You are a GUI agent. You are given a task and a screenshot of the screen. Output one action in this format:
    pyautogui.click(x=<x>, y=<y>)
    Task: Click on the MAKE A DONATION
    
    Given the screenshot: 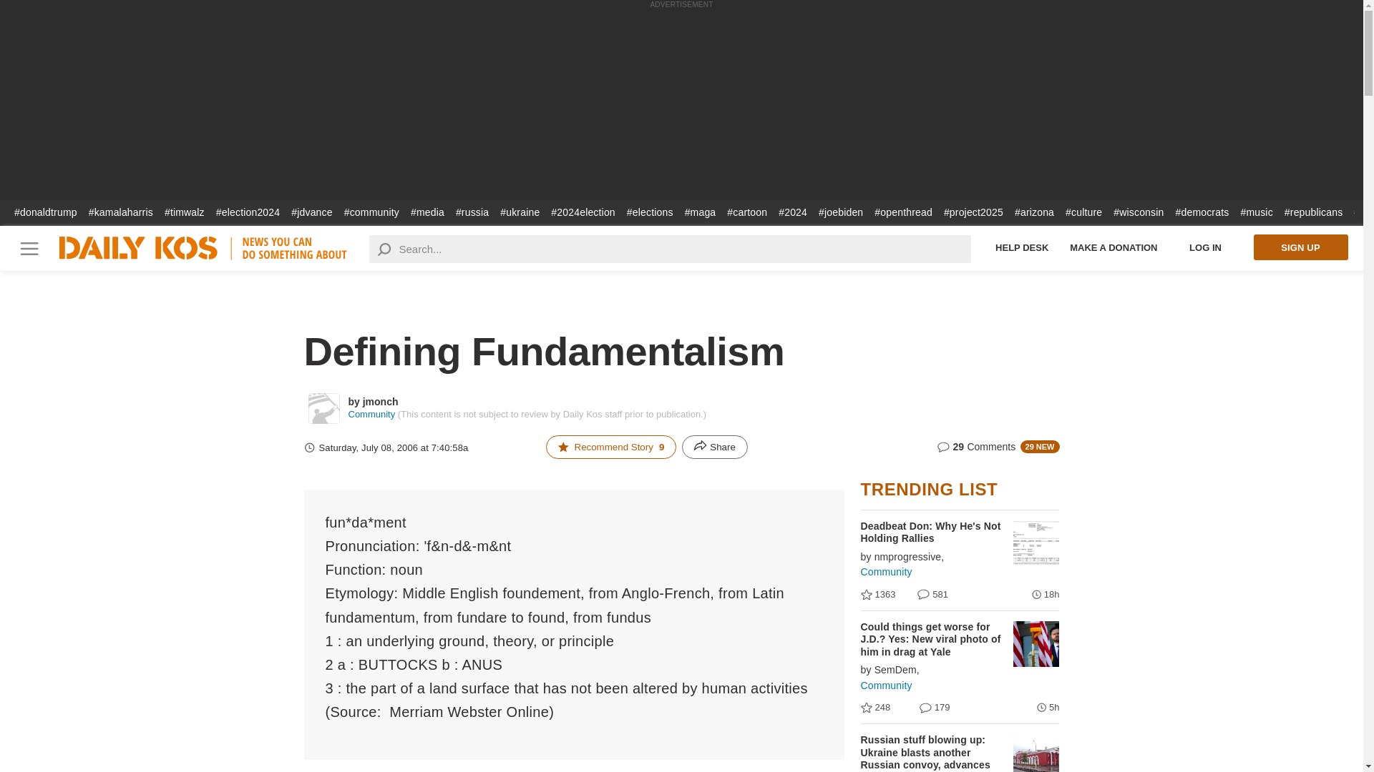 What is the action you would take?
    pyautogui.click(x=1114, y=247)
    